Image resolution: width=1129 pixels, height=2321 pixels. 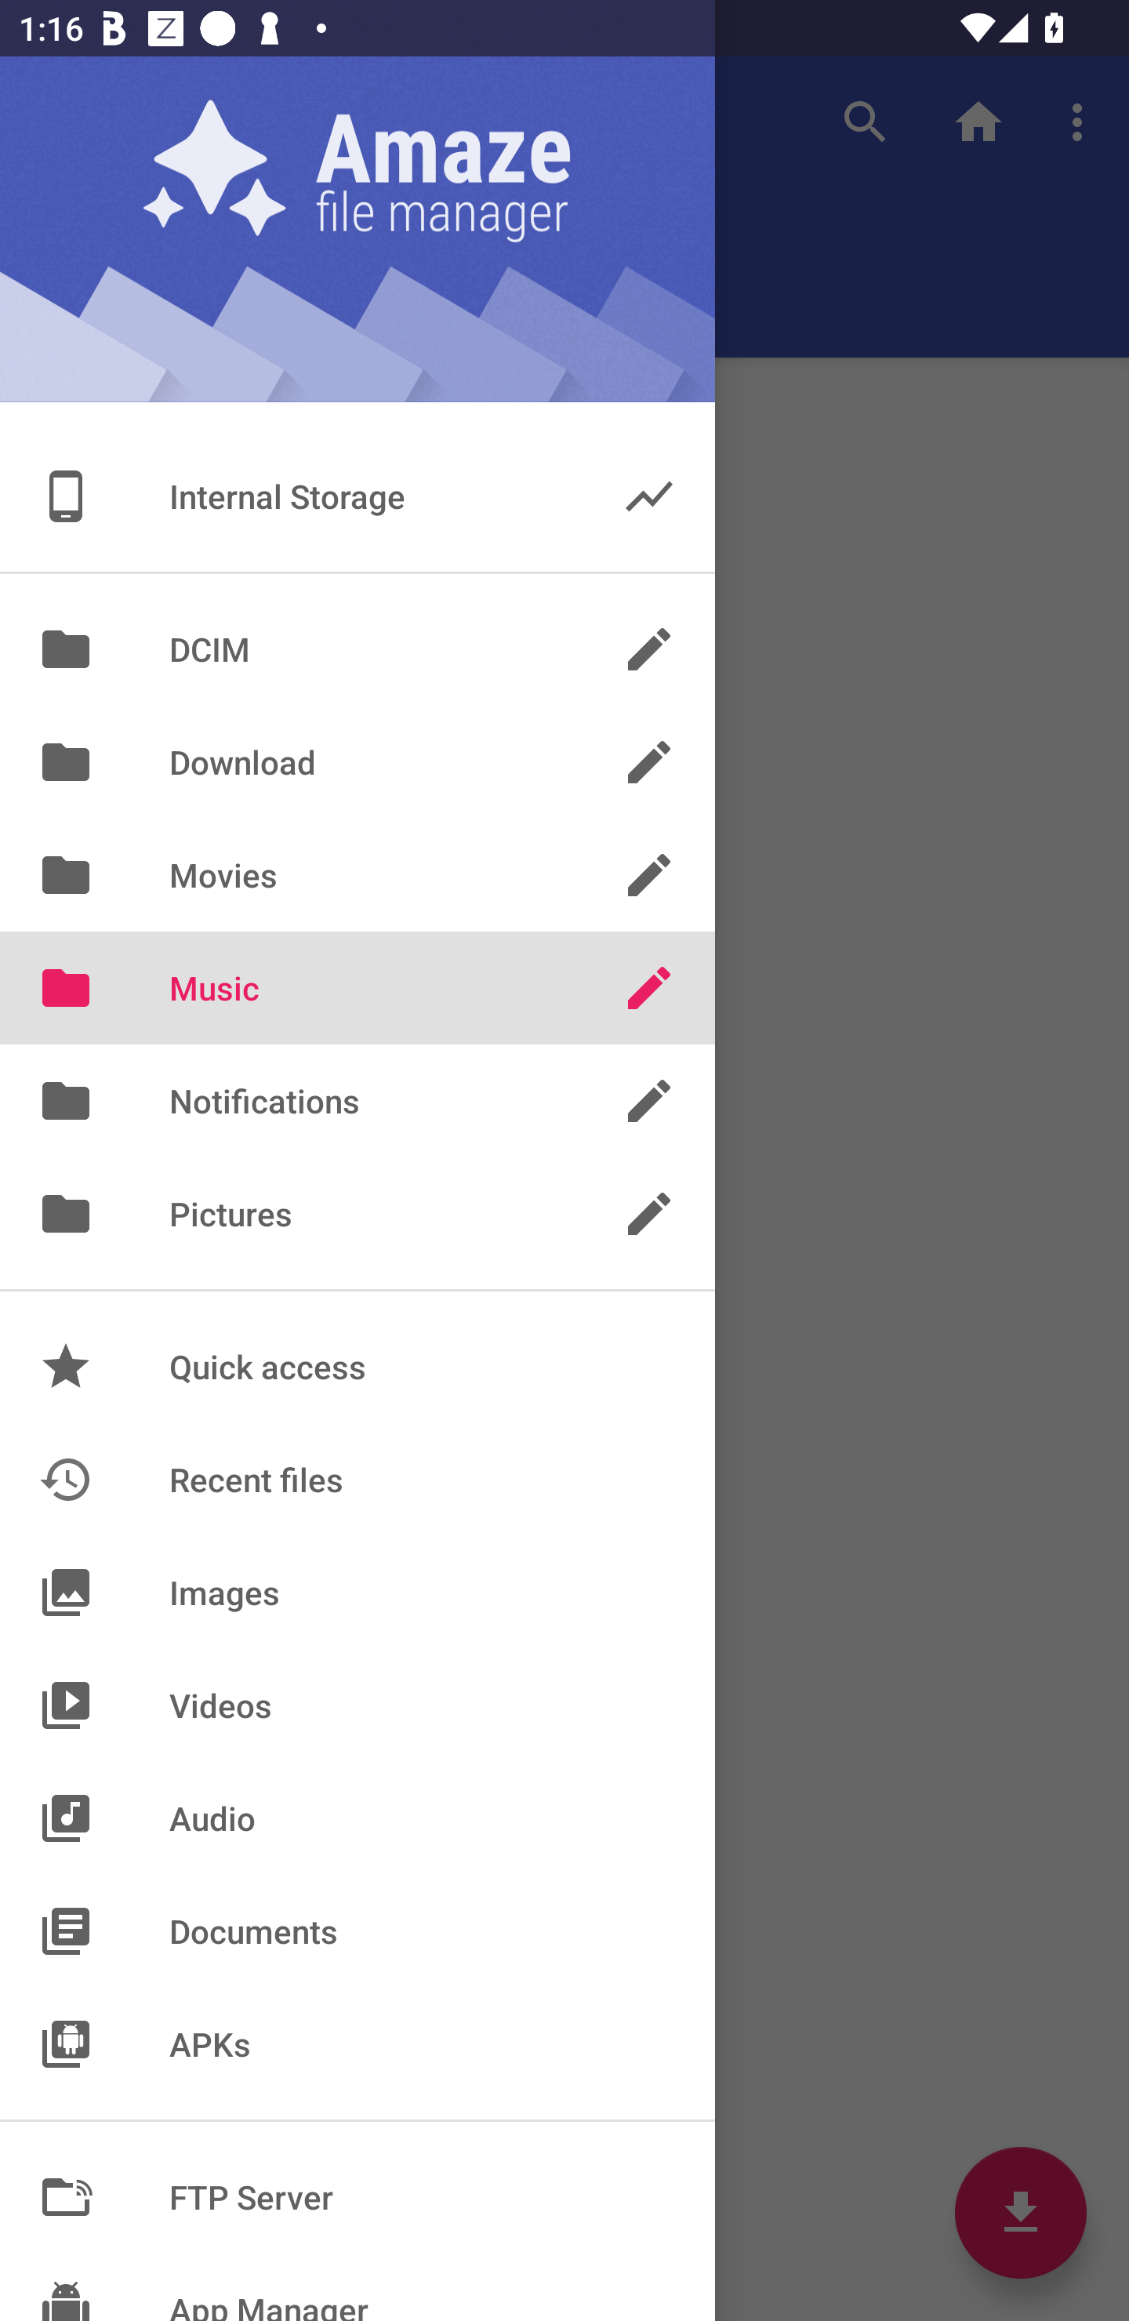 What do you see at coordinates (358, 1818) in the screenshot?
I see `Audio` at bounding box center [358, 1818].